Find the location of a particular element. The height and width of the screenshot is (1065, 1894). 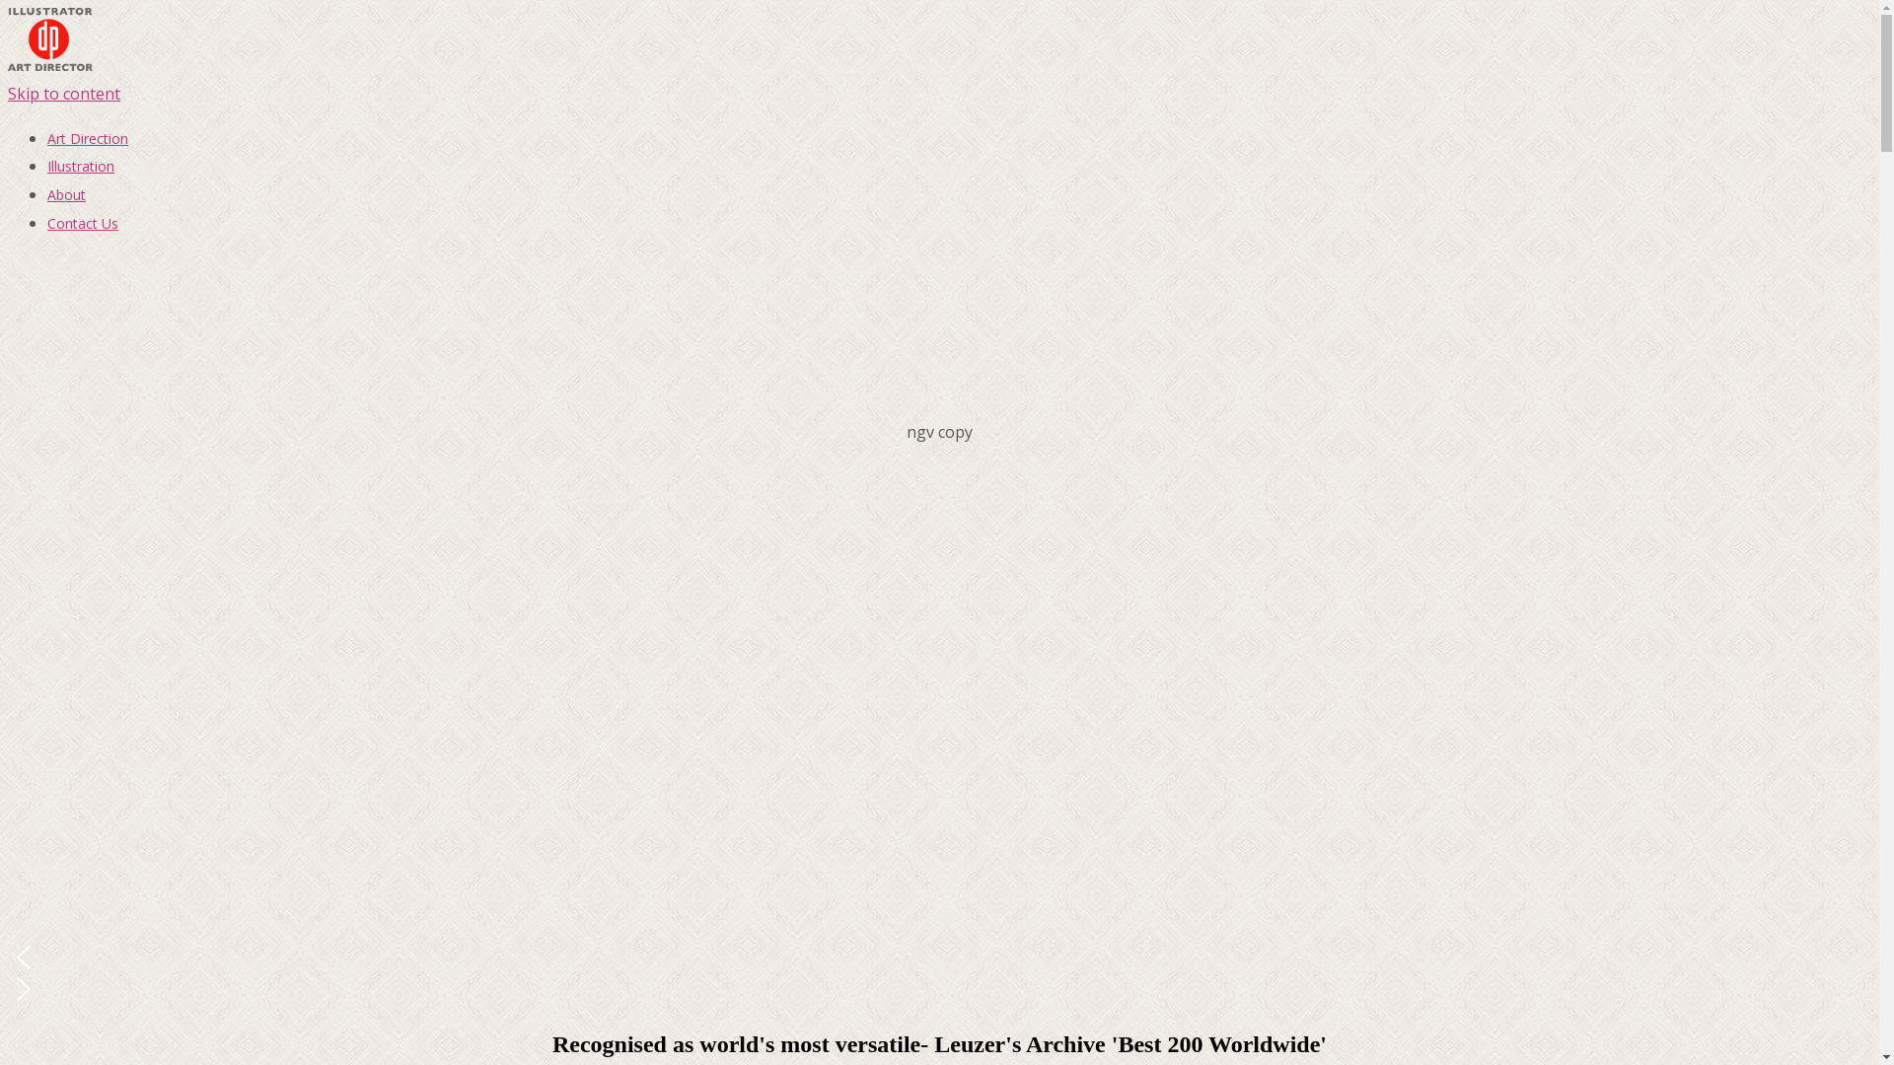

Skip to content is located at coordinates (64, 94).